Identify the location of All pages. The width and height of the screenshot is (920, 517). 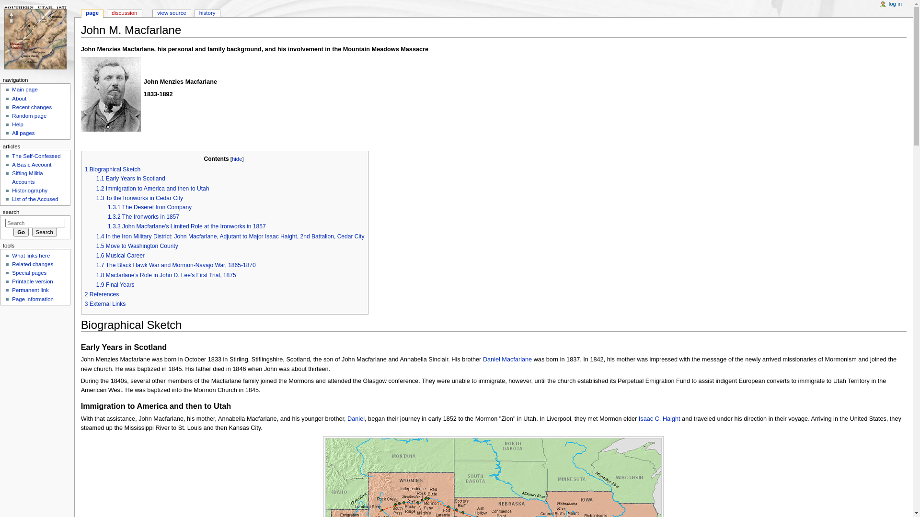
(23, 133).